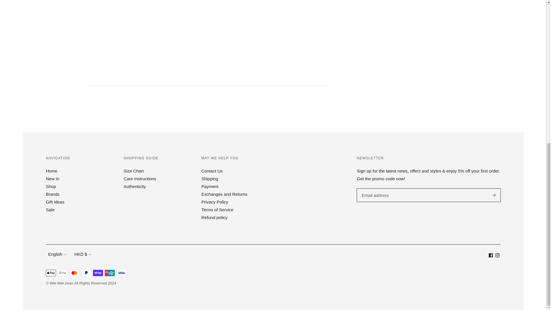  Describe the element at coordinates (110, 273) in the screenshot. I see `Union Pay` at that location.